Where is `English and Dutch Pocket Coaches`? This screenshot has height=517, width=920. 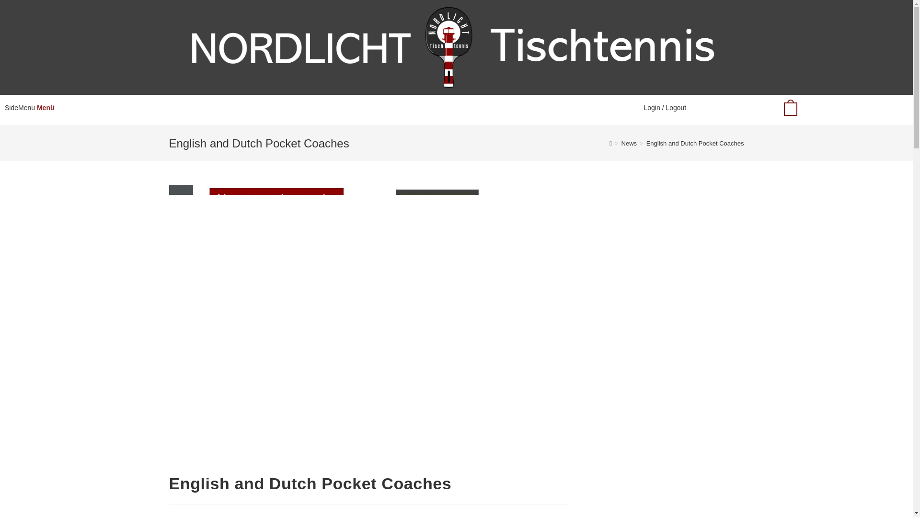
English and Dutch Pocket Coaches is located at coordinates (695, 143).